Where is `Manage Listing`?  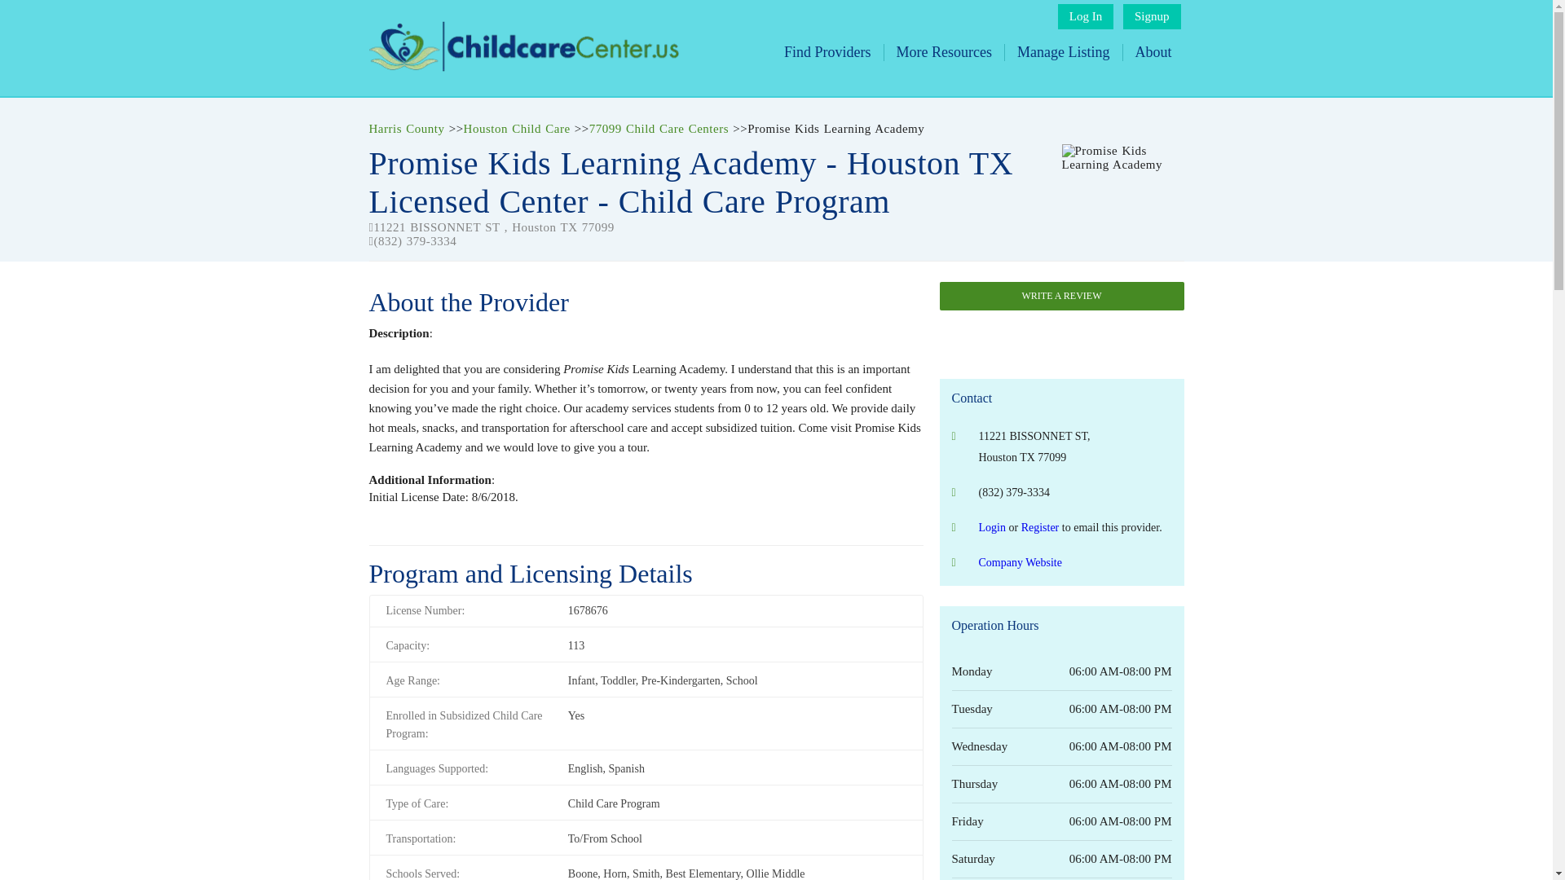
Manage Listing is located at coordinates (1063, 52).